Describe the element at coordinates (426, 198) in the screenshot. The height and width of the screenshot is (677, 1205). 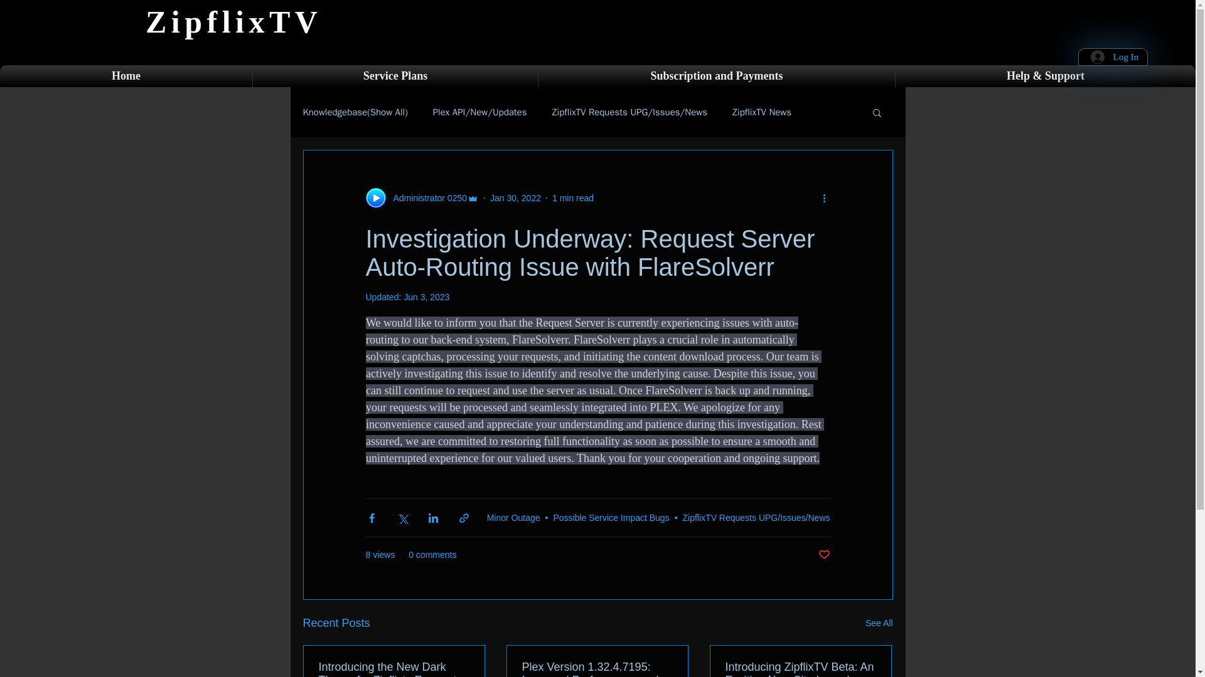
I see `Administrator 0250` at that location.